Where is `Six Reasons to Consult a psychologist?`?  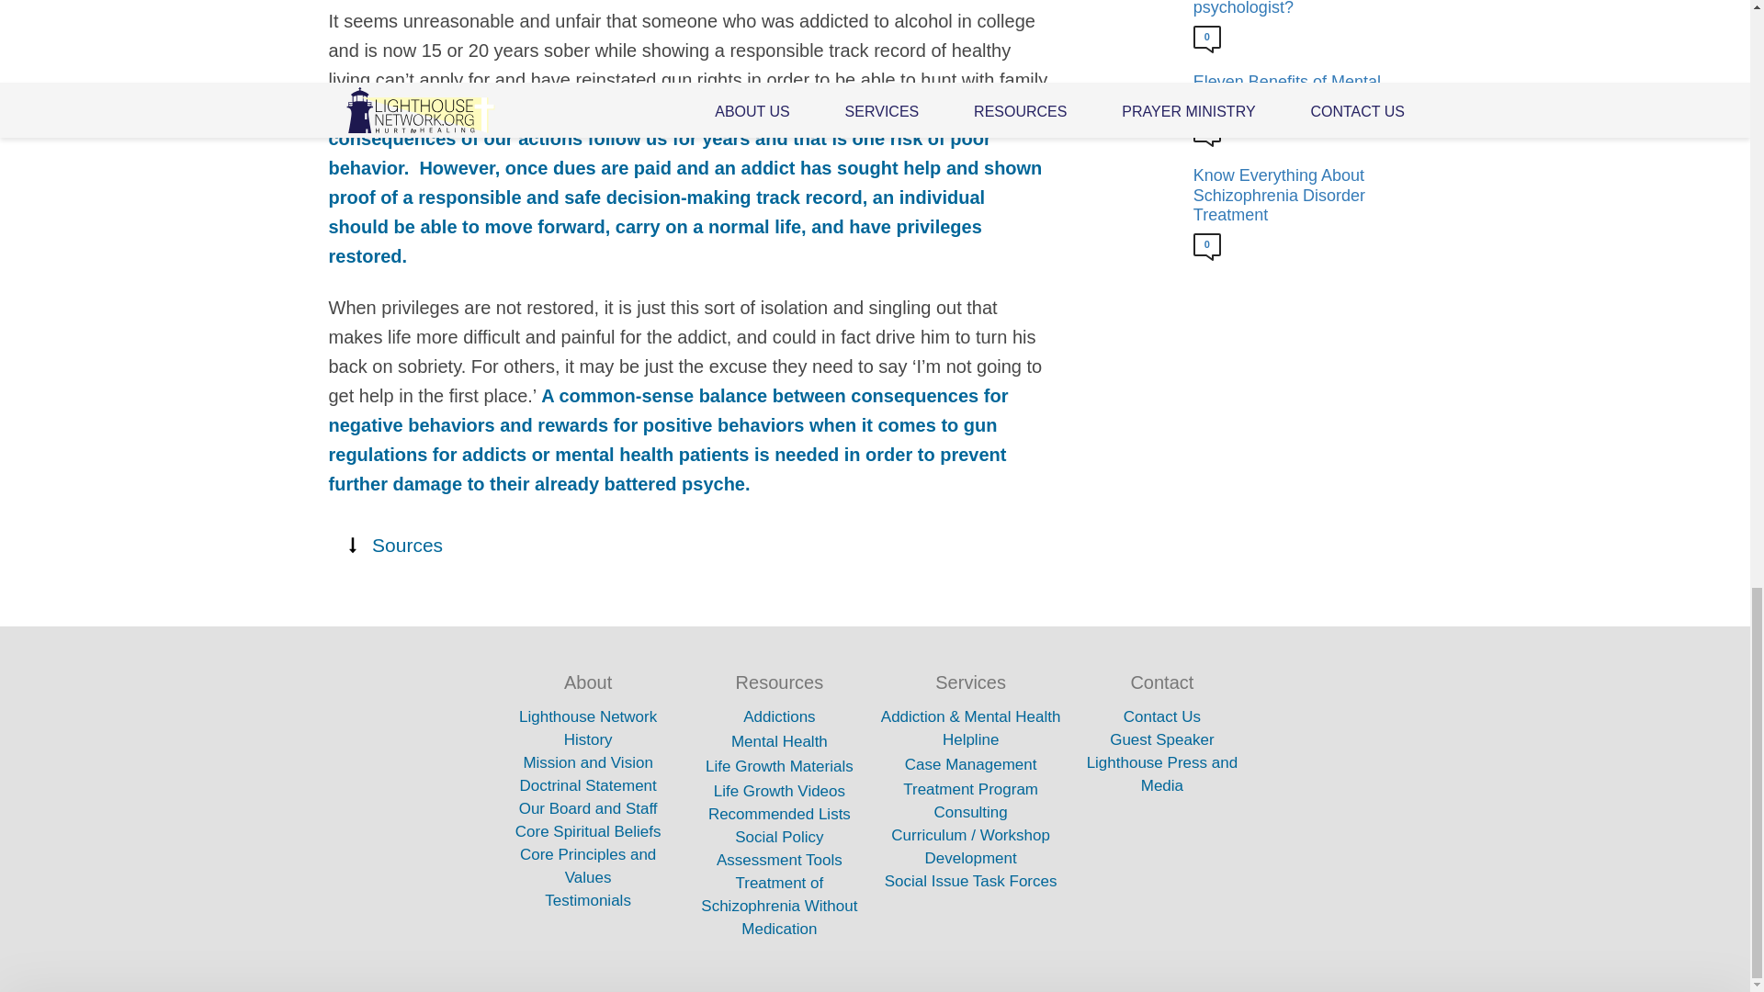
Six Reasons to Consult a psychologist? is located at coordinates (1303, 9).